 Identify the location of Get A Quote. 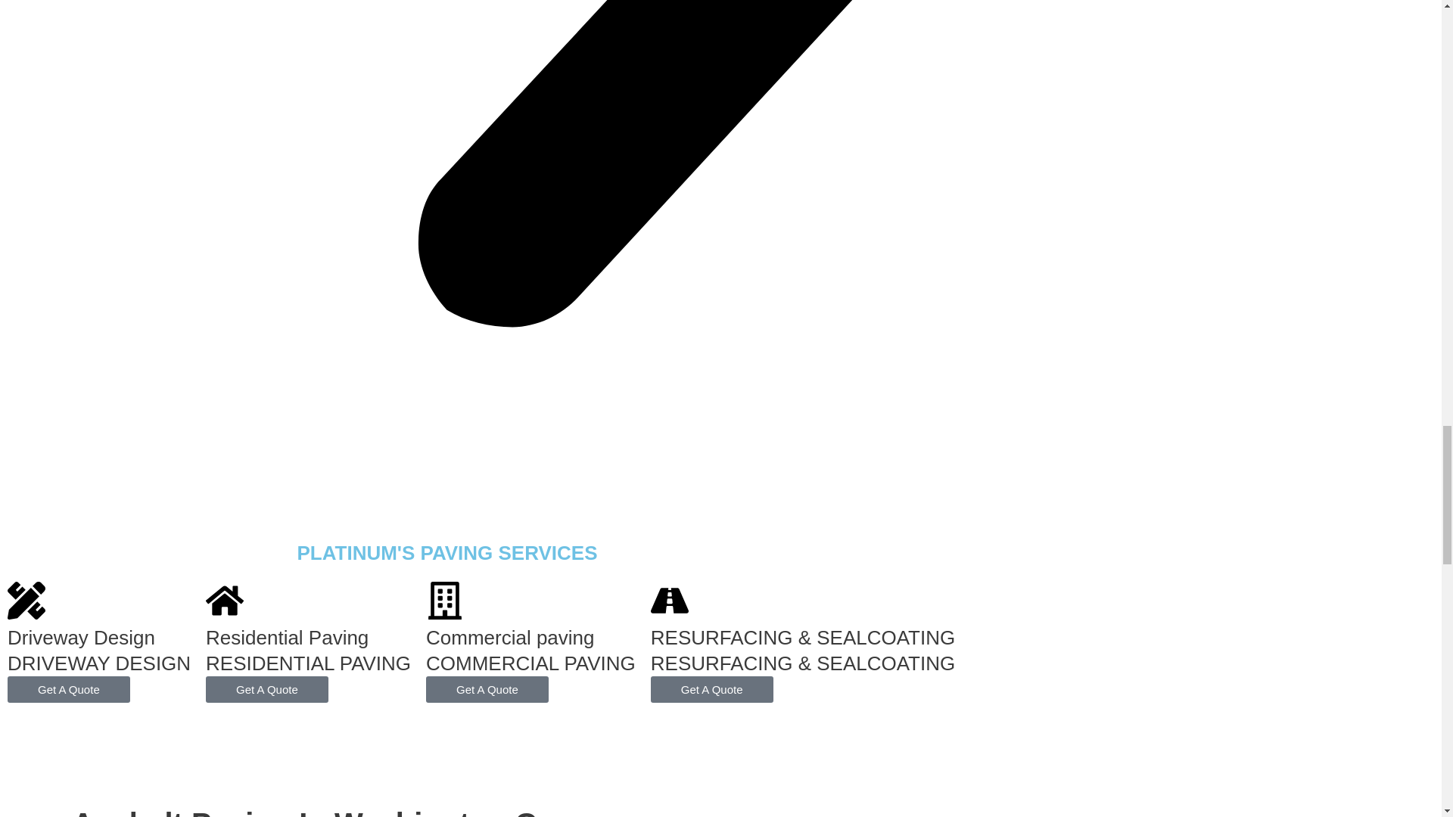
(487, 689).